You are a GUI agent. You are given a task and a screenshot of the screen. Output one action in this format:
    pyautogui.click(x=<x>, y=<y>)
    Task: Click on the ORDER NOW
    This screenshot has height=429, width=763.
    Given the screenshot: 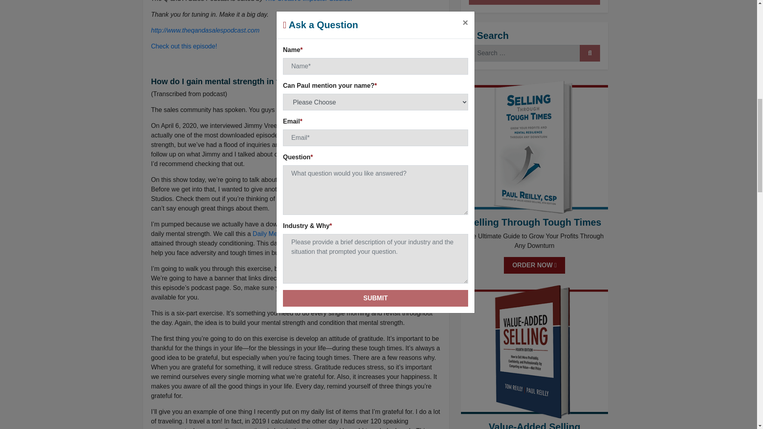 What is the action you would take?
    pyautogui.click(x=534, y=265)
    